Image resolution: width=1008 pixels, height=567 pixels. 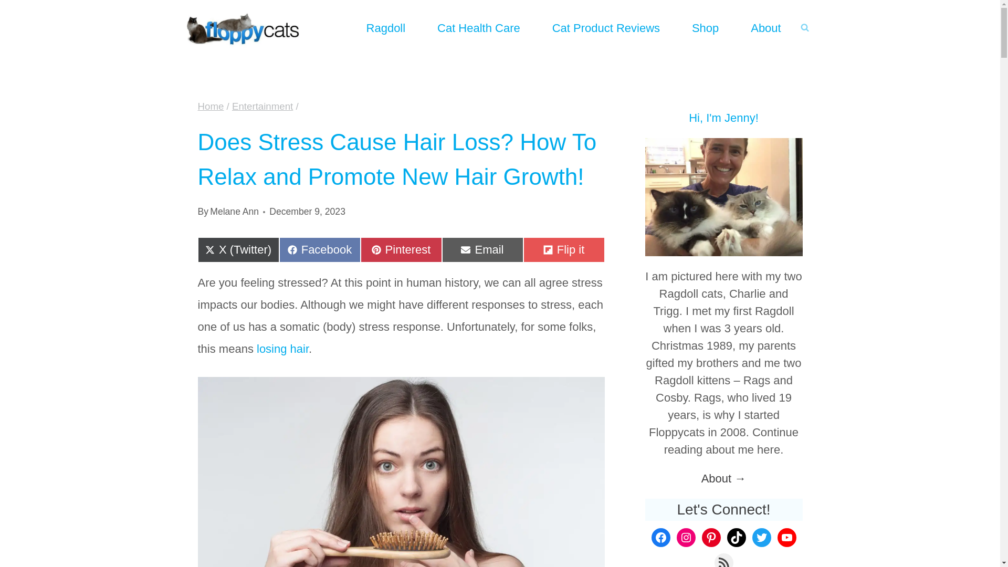 What do you see at coordinates (479, 27) in the screenshot?
I see `Cat Health Care` at bounding box center [479, 27].